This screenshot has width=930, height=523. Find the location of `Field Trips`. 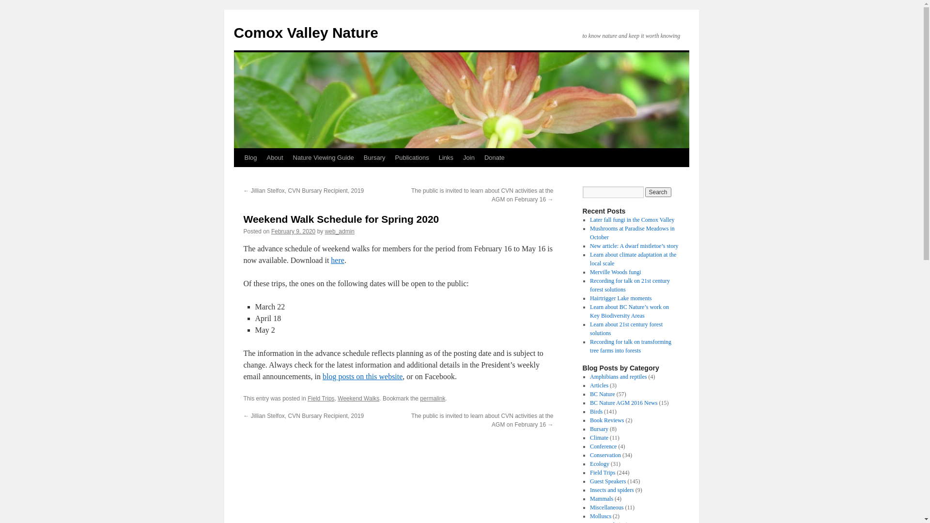

Field Trips is located at coordinates (321, 399).